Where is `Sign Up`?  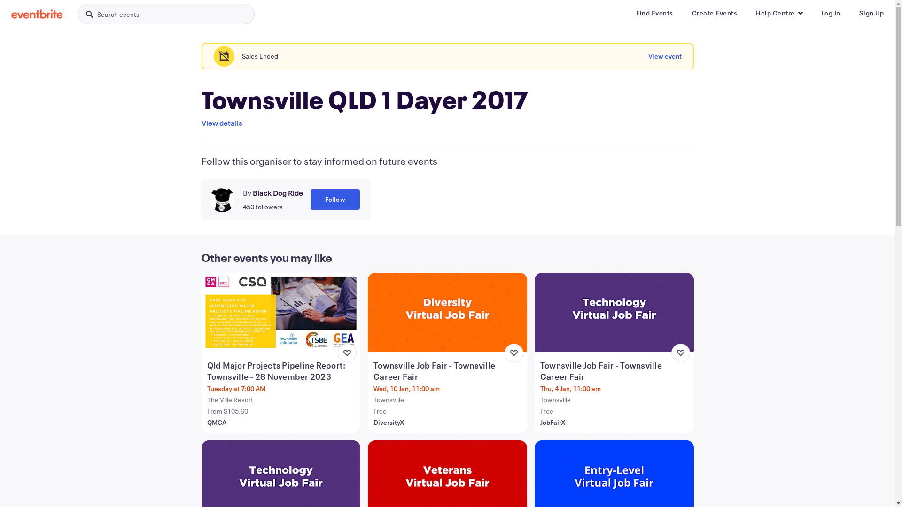
Sign Up is located at coordinates (871, 13).